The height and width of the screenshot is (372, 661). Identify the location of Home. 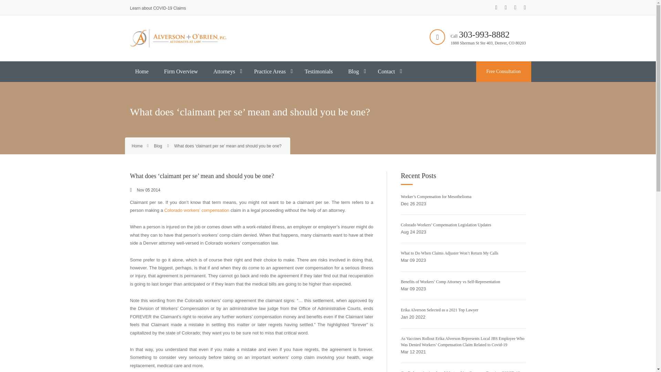
(137, 146).